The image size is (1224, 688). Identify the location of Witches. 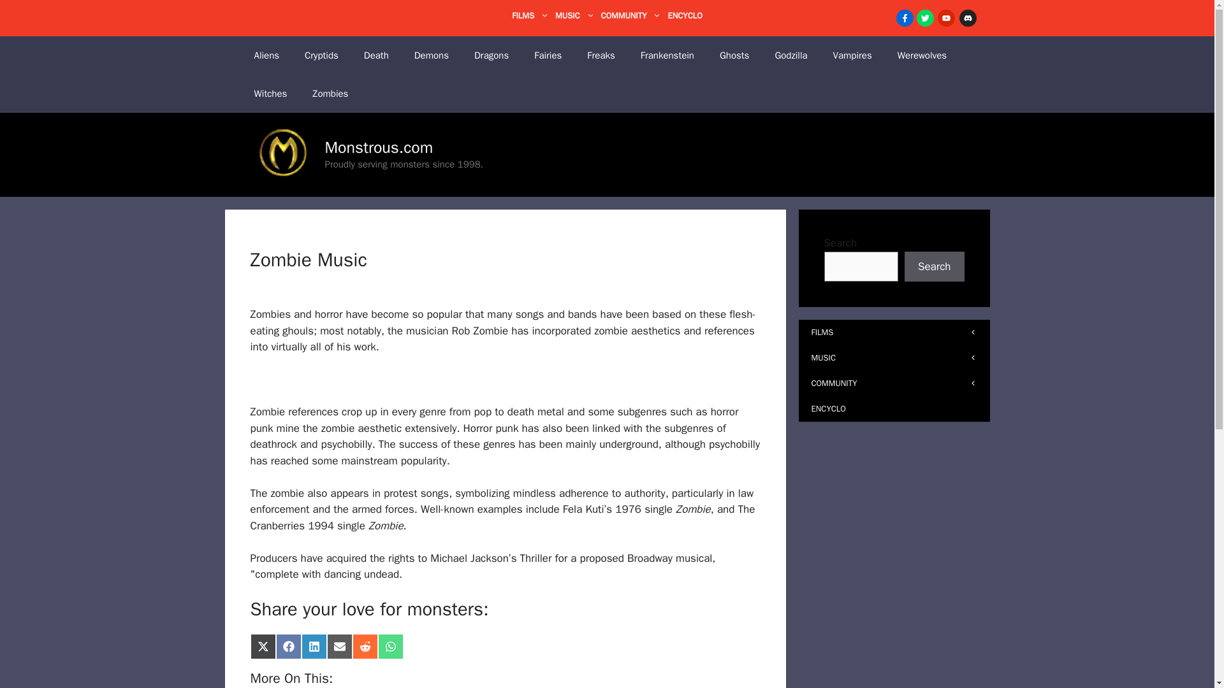
(270, 93).